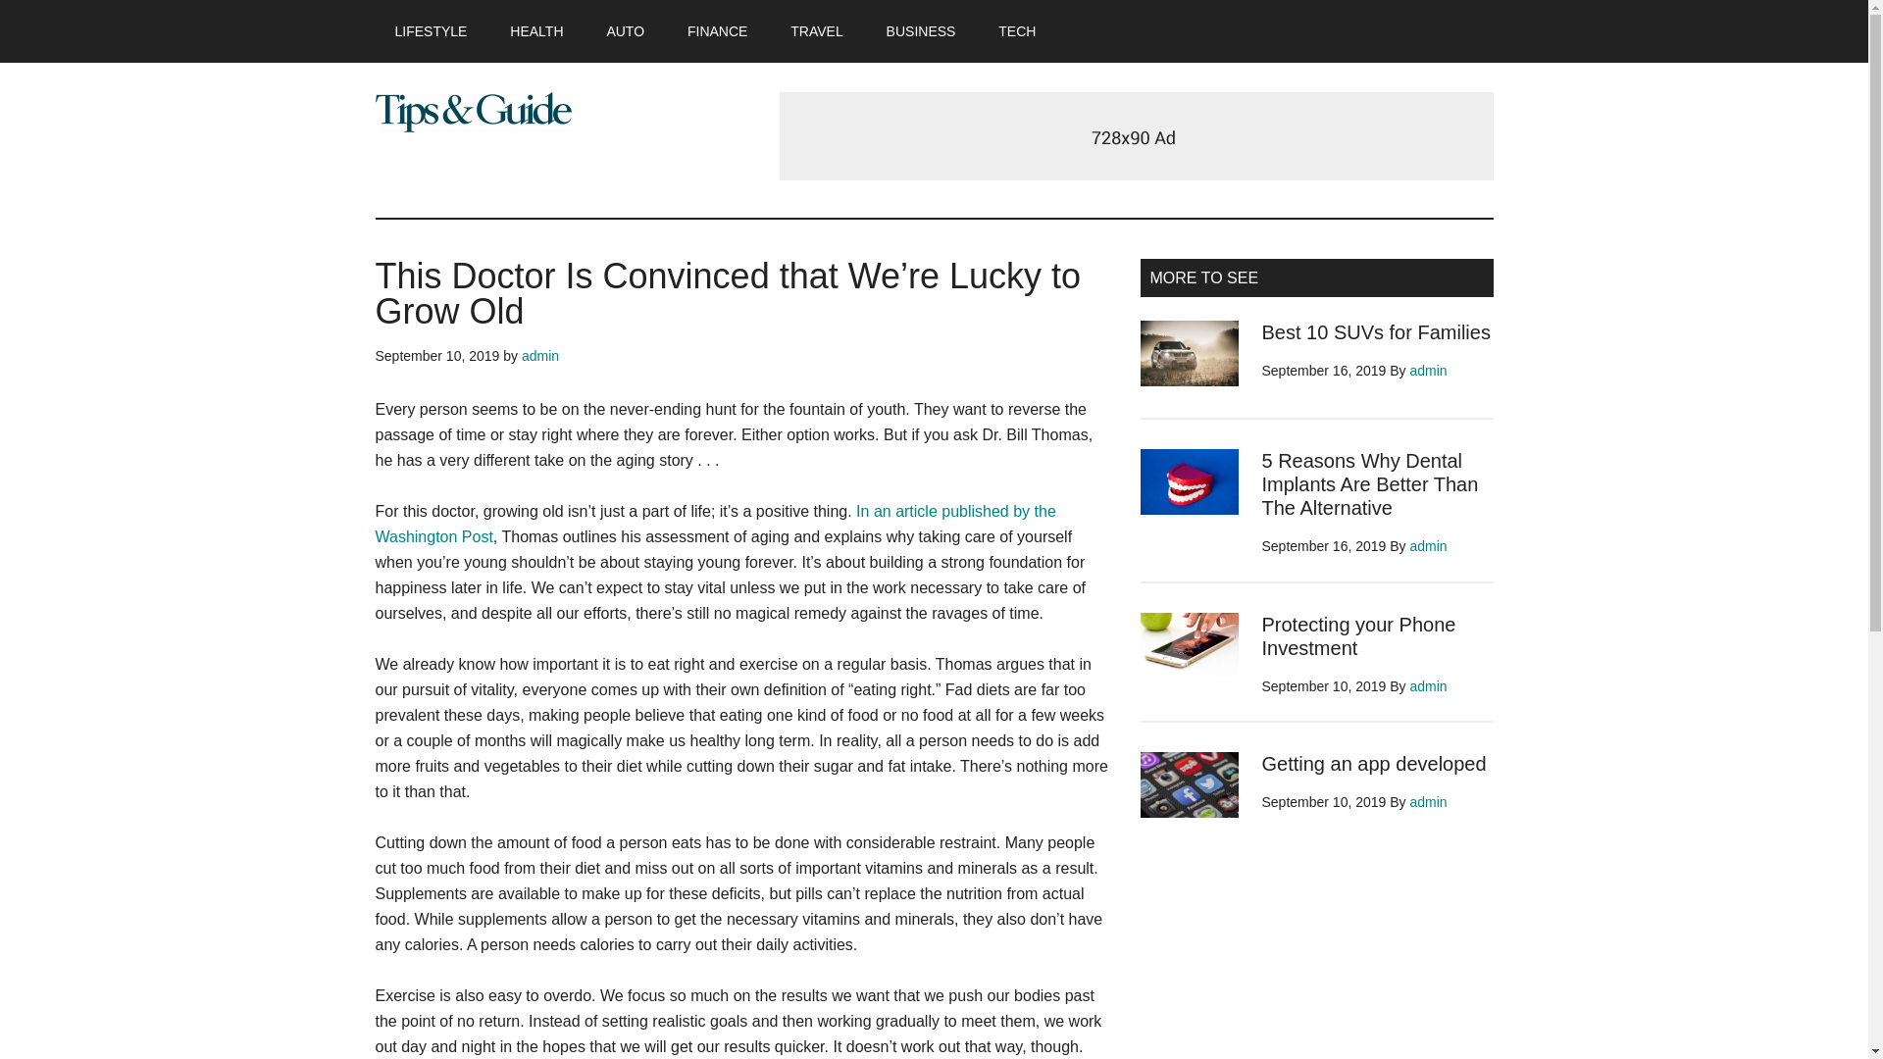 The width and height of the screenshot is (1883, 1059). I want to click on admin, so click(1429, 802).